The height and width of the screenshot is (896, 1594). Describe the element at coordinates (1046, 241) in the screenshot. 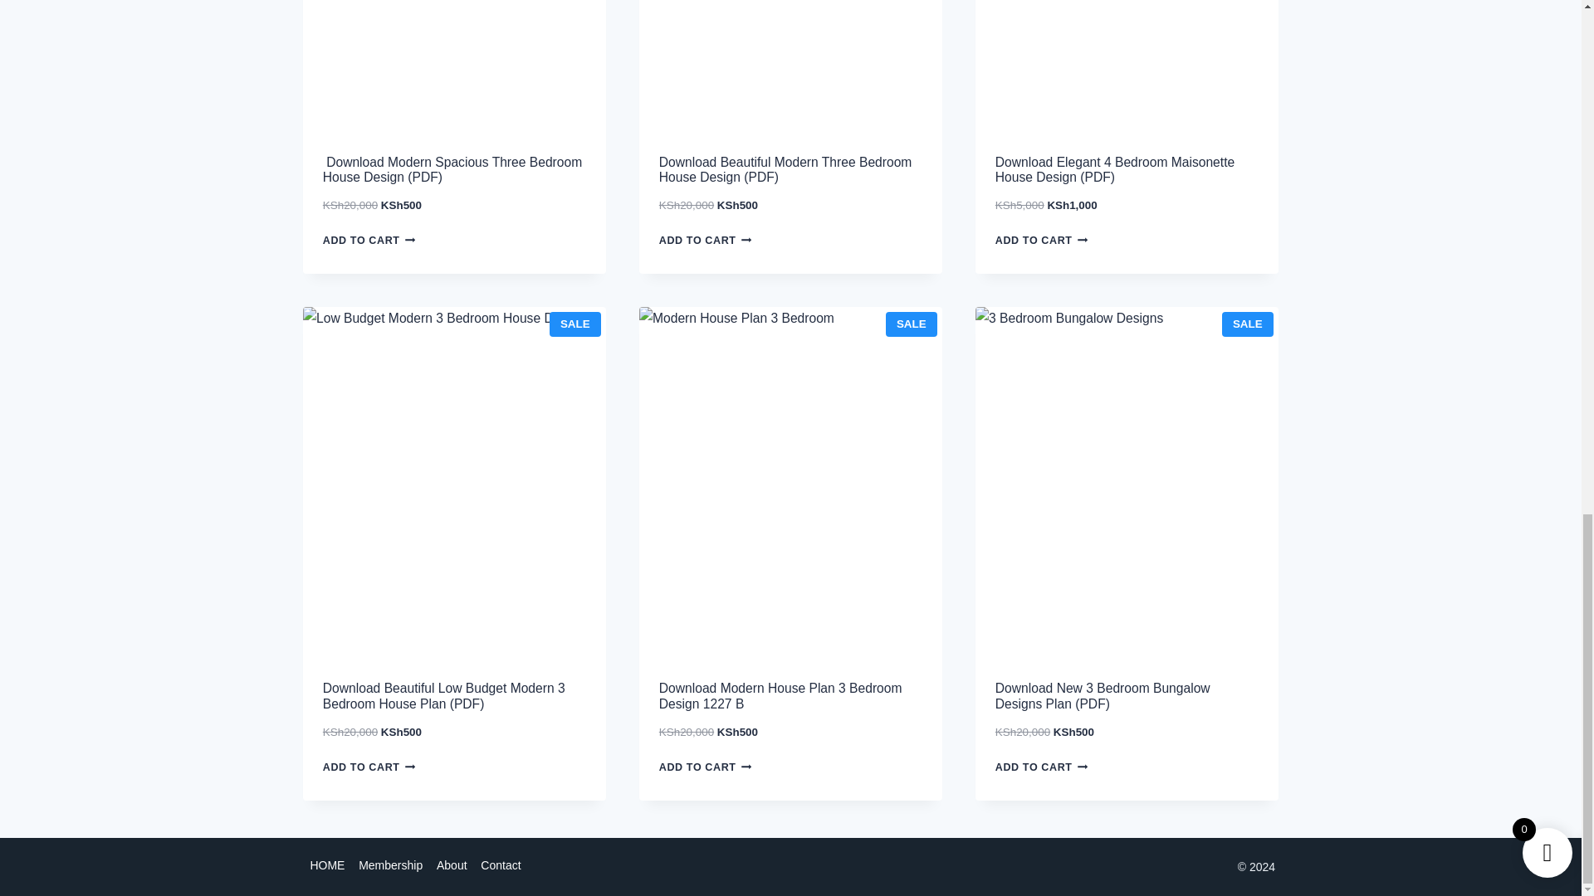

I see `ADD TO CART` at that location.